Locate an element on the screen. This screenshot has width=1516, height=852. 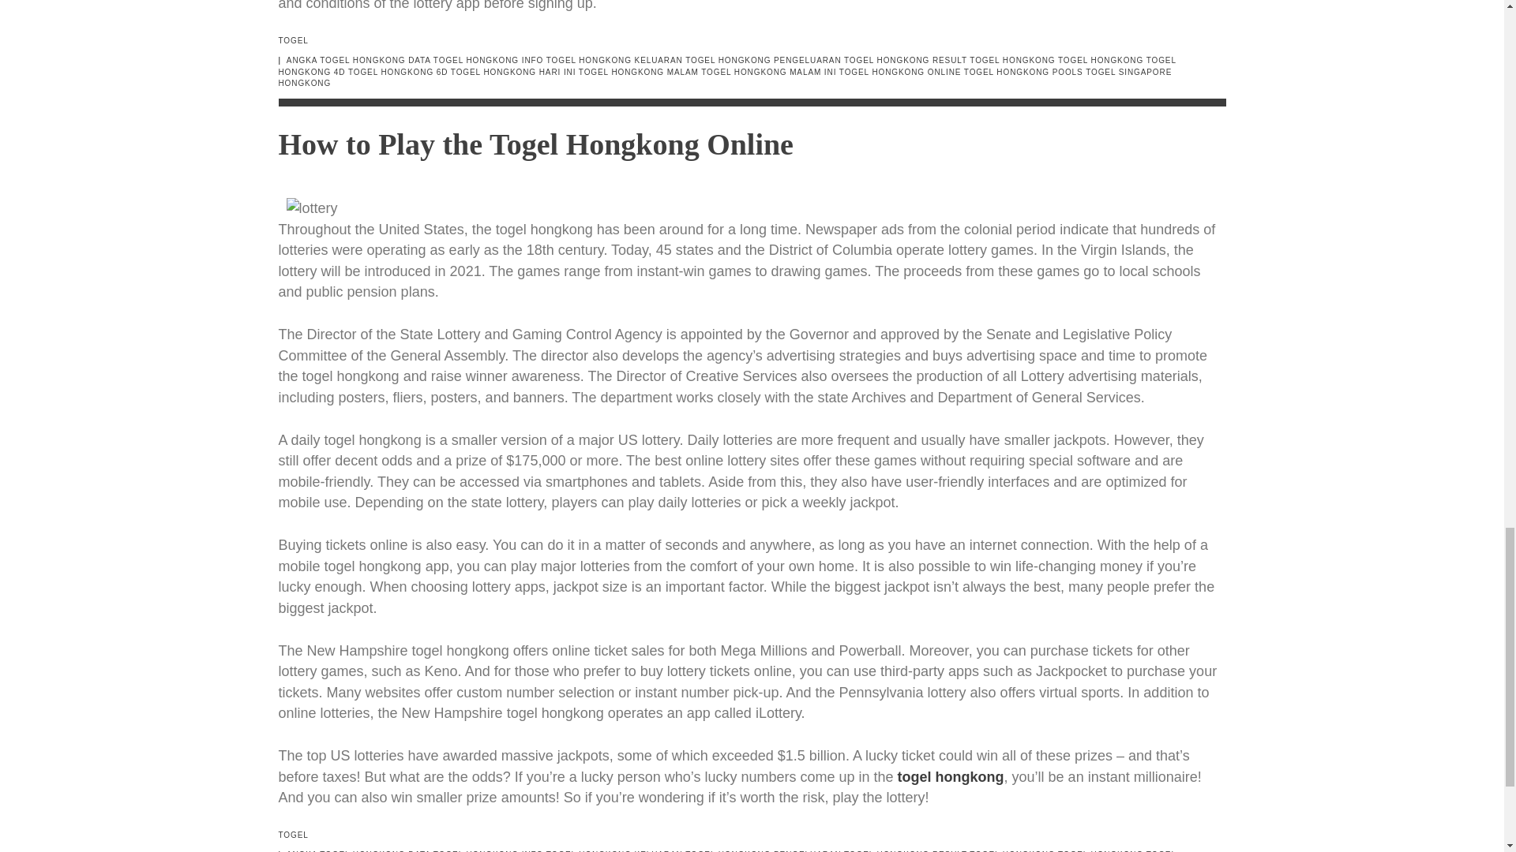
DATA TOGEL HONGKONG is located at coordinates (463, 60).